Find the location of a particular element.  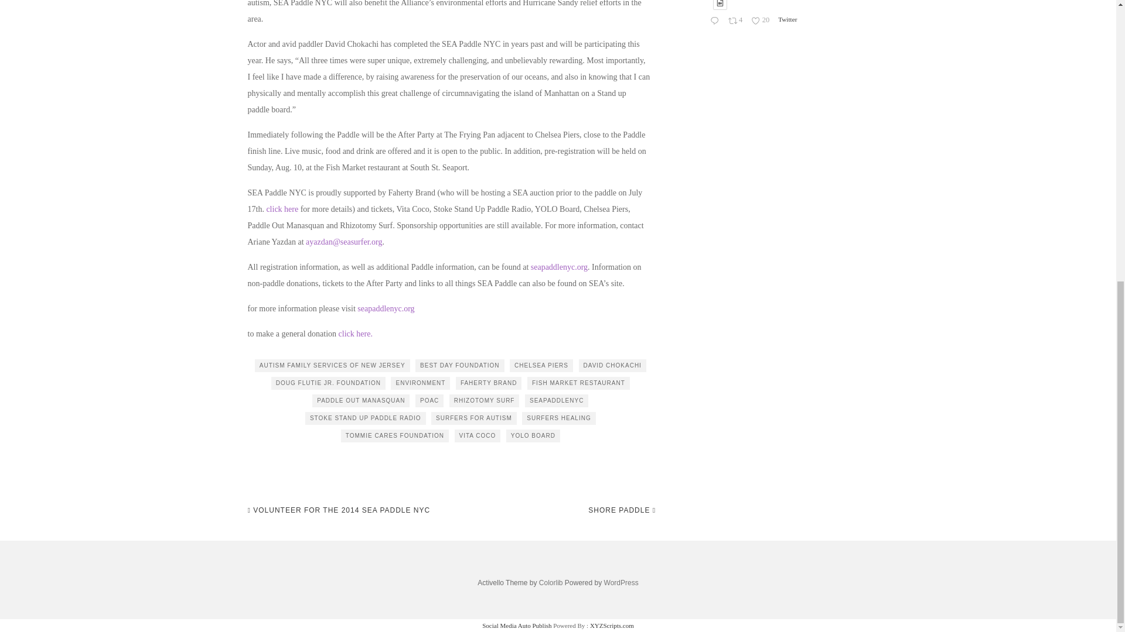

click here is located at coordinates (354, 334).